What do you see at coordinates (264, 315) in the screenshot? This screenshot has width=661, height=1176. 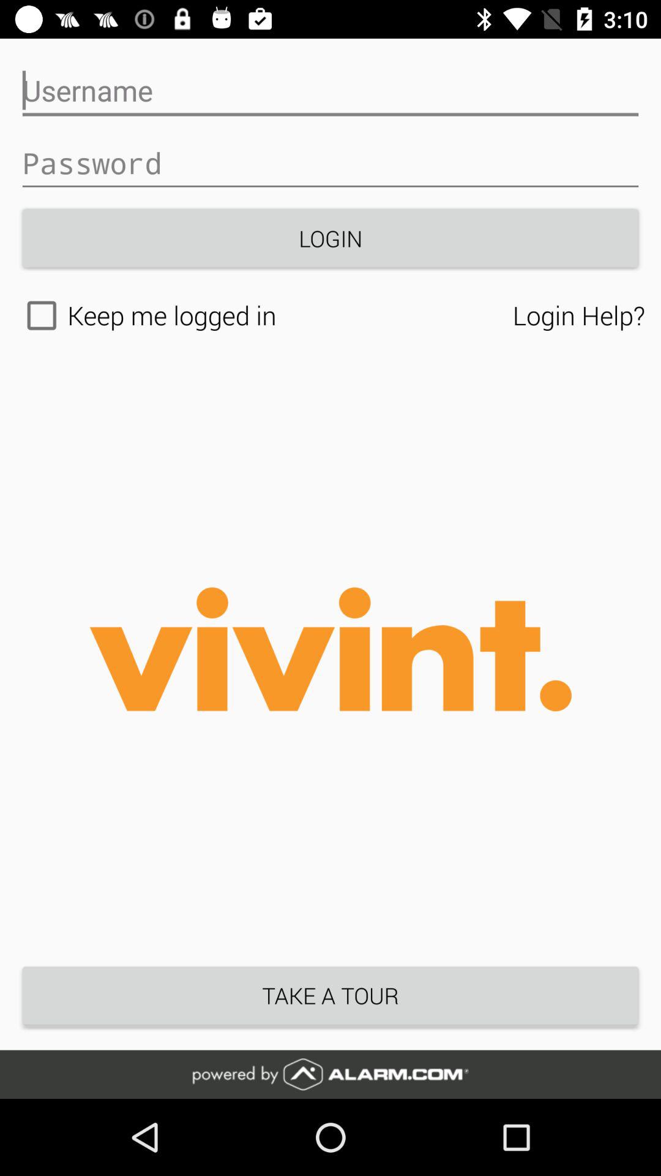 I see `swipe until keep me logged item` at bounding box center [264, 315].